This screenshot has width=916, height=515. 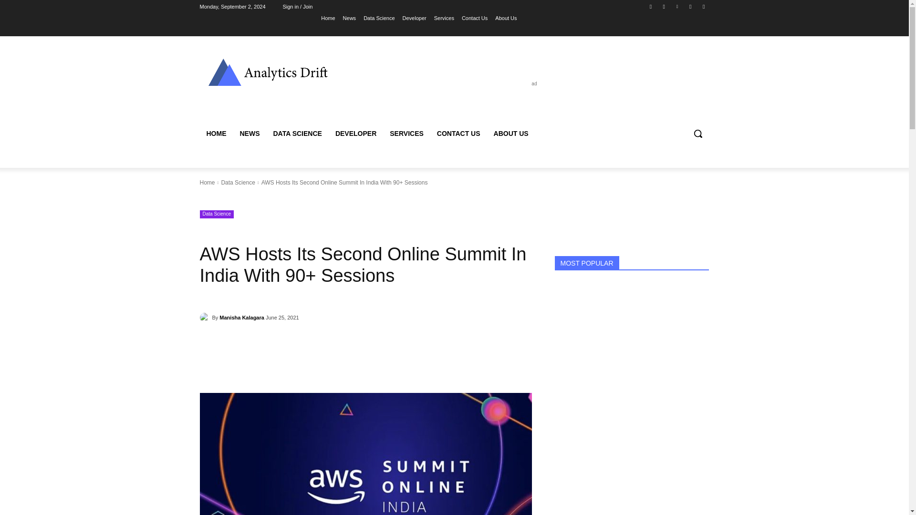 What do you see at coordinates (328, 18) in the screenshot?
I see `Home` at bounding box center [328, 18].